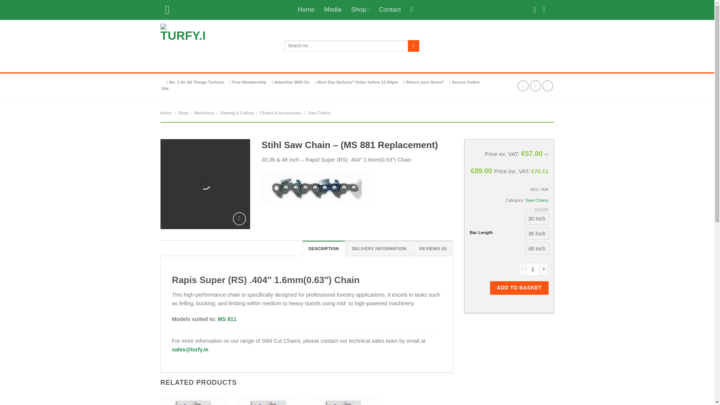 This screenshot has height=405, width=720. Describe the element at coordinates (306, 10) in the screenshot. I see `Home` at that location.